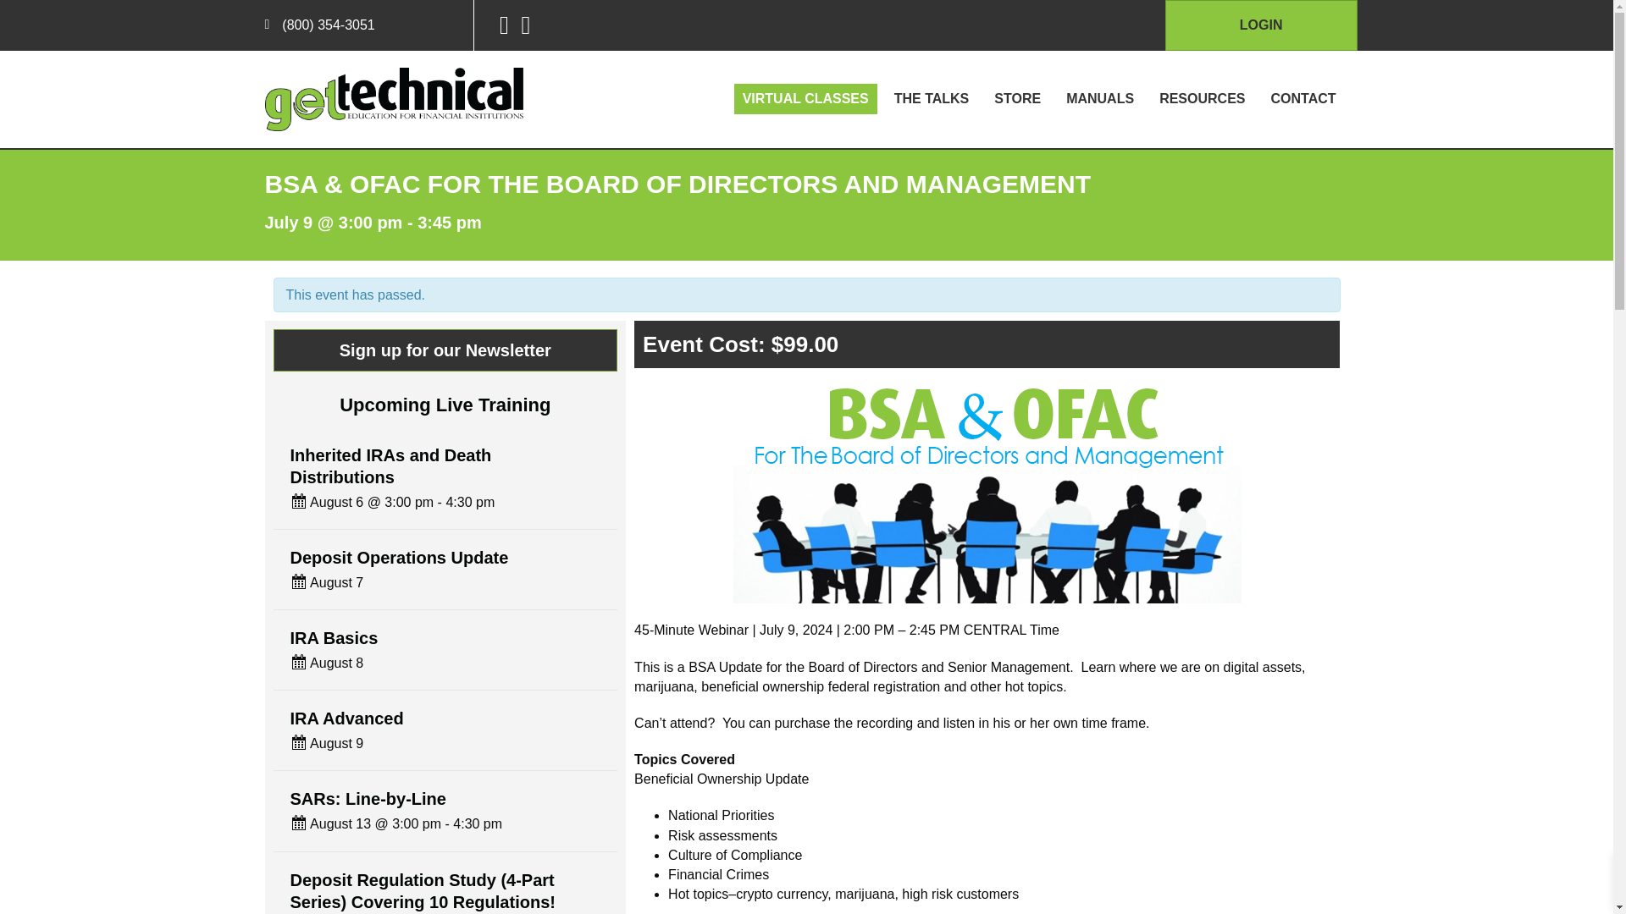 The height and width of the screenshot is (914, 1626). I want to click on CONTACT, so click(1302, 99).